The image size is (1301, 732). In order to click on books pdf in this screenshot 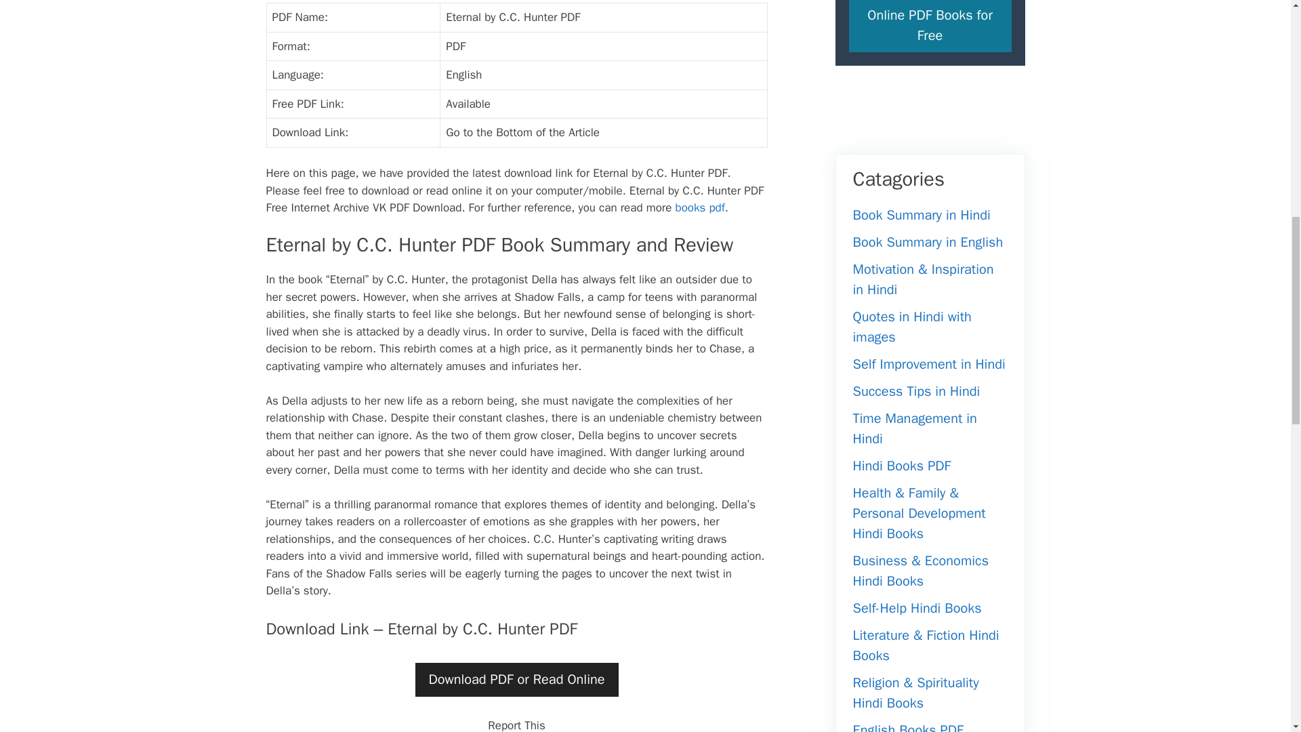, I will do `click(699, 207)`.